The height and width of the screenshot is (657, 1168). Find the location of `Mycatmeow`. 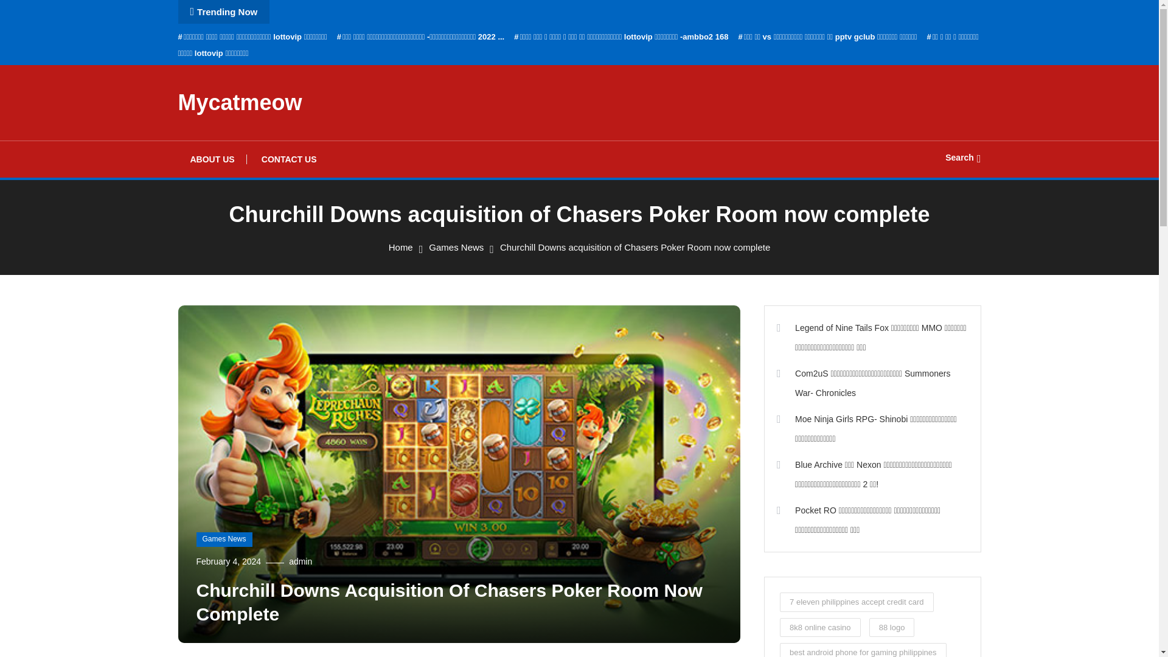

Mycatmeow is located at coordinates (239, 102).